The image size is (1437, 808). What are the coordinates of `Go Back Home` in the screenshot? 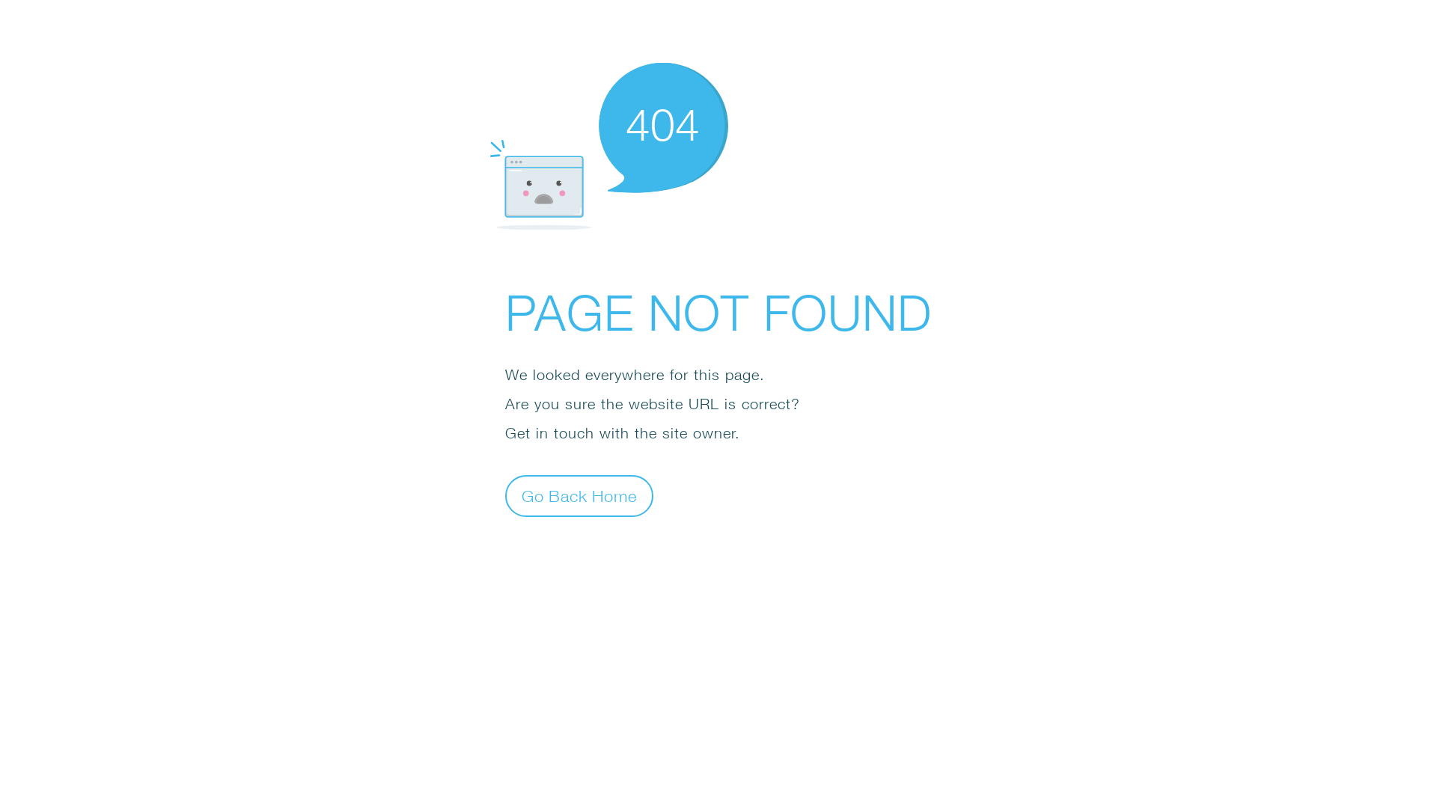 It's located at (579, 495).